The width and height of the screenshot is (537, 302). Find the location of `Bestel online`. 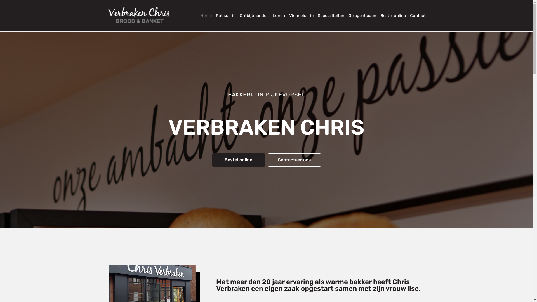

Bestel online is located at coordinates (391, 16).